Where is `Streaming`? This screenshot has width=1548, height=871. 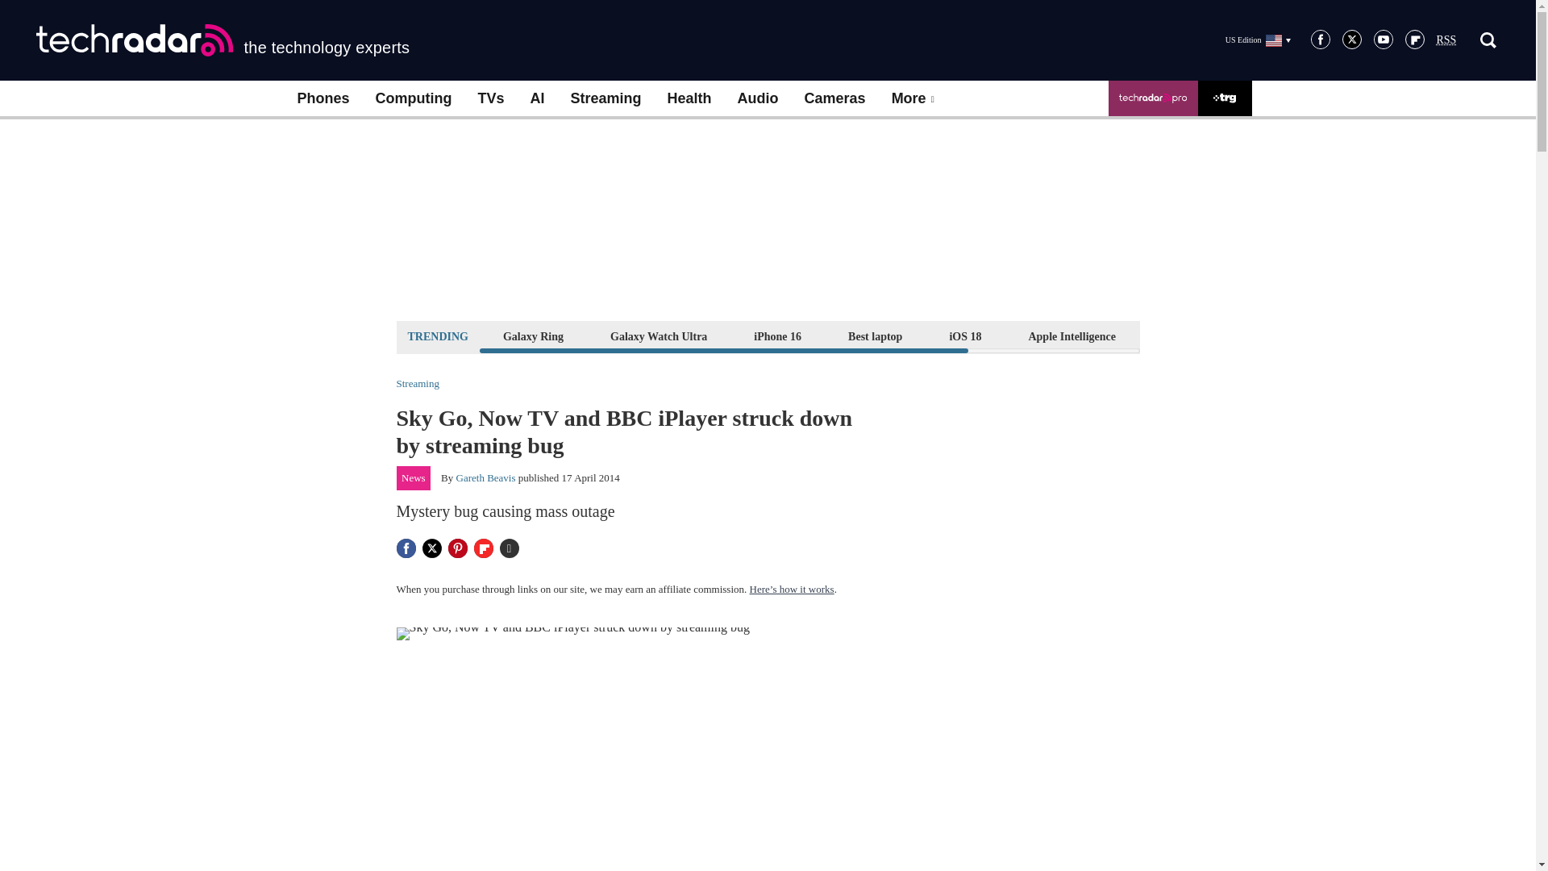 Streaming is located at coordinates (606, 98).